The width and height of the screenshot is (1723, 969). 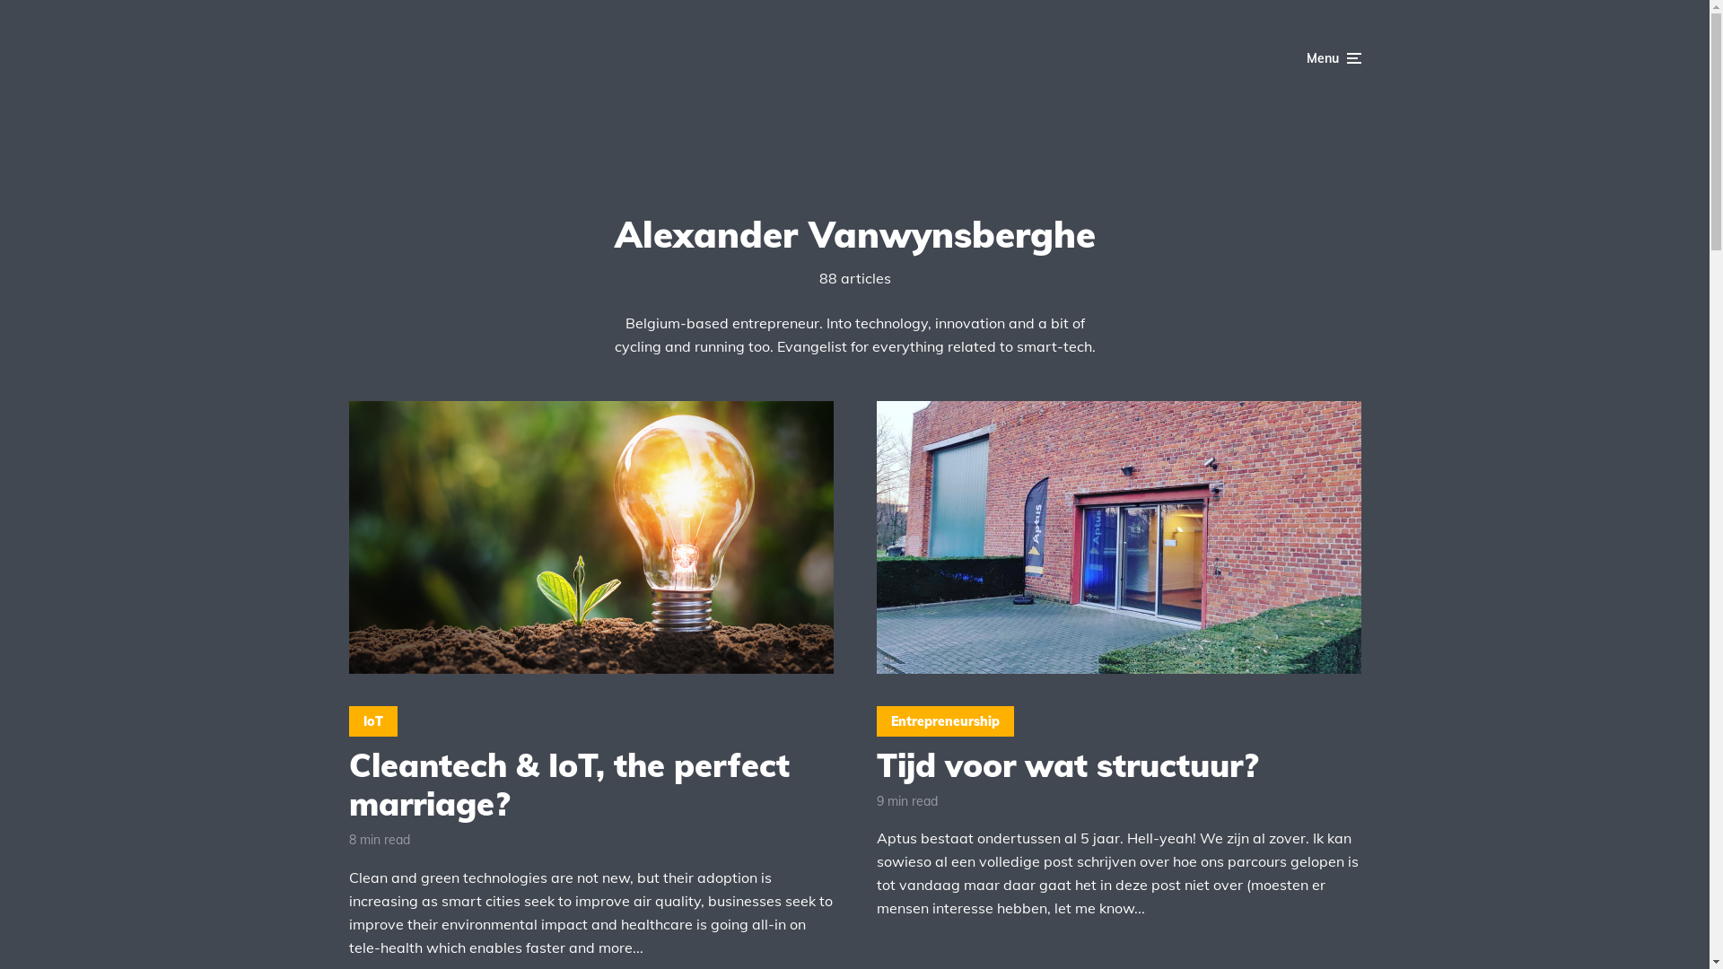 I want to click on Tijd voor wat structuur?, so click(x=1118, y=764).